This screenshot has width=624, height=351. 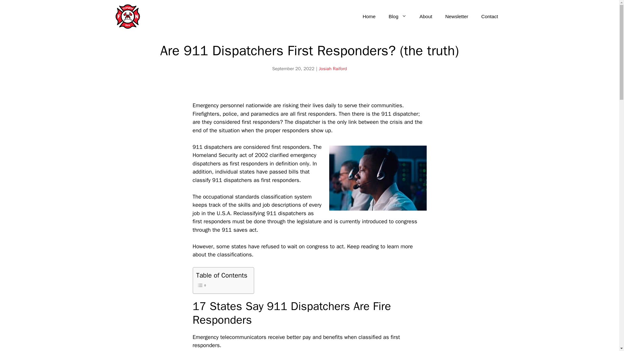 What do you see at coordinates (426, 16) in the screenshot?
I see `About` at bounding box center [426, 16].